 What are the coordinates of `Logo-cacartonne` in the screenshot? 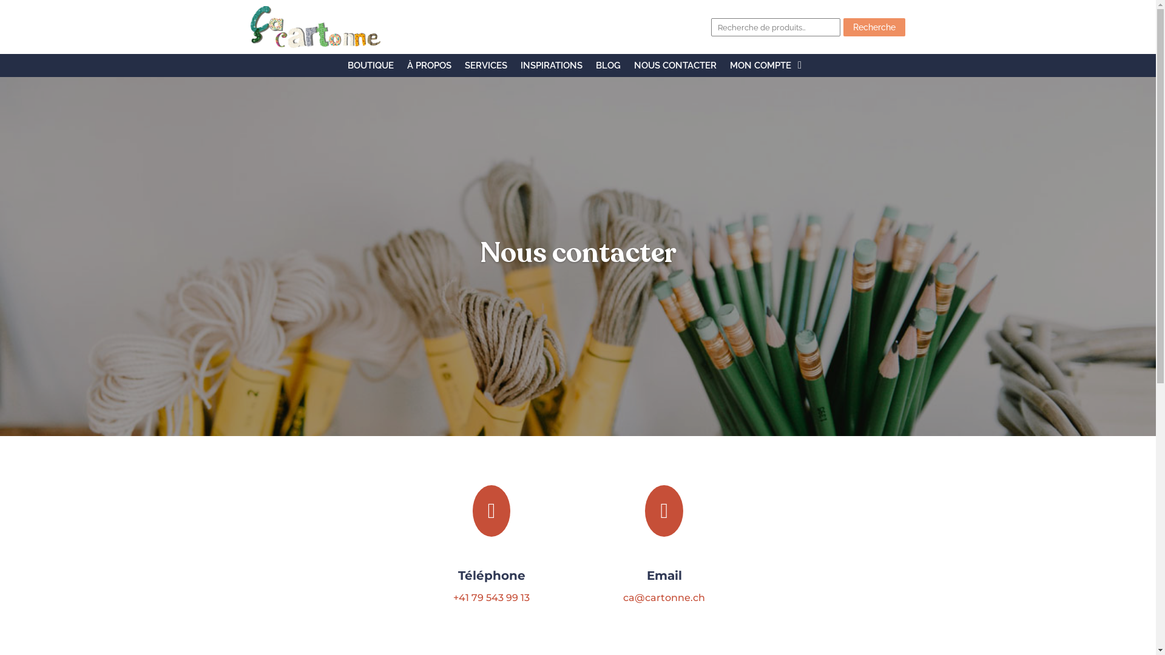 It's located at (316, 27).